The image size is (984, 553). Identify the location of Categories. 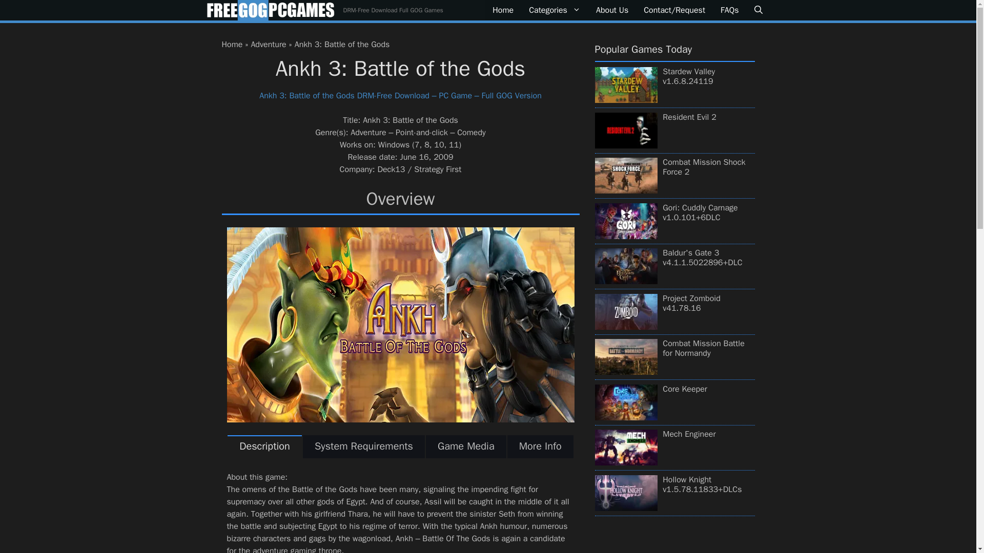
(555, 10).